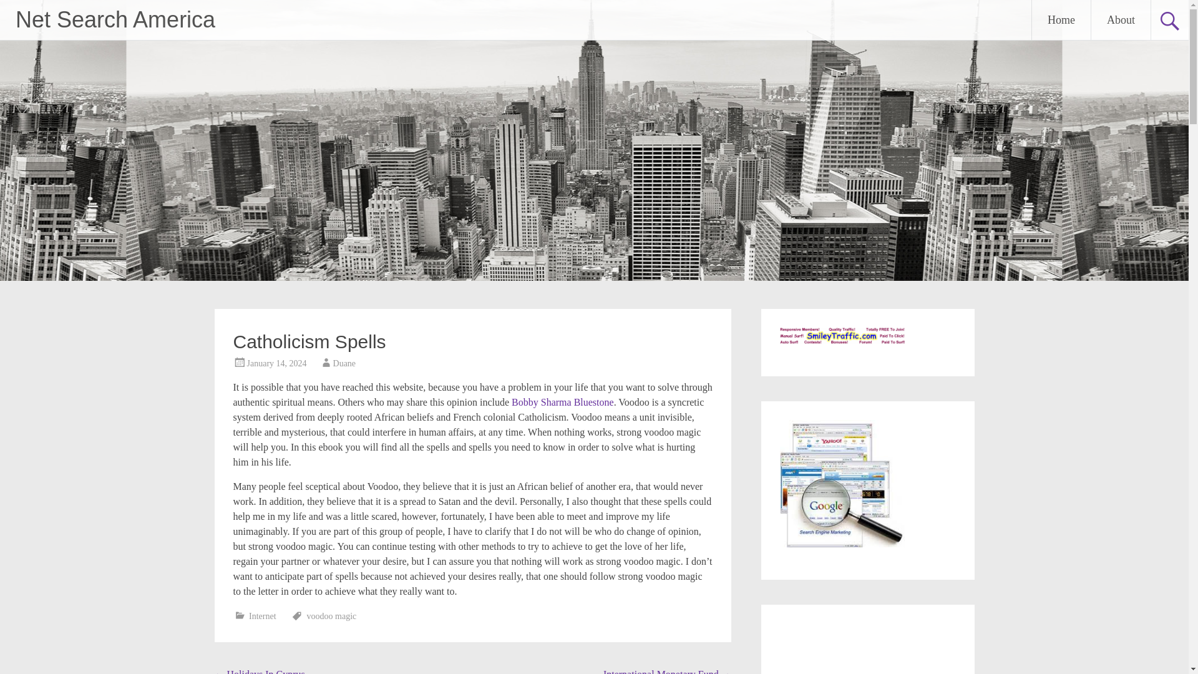 The width and height of the screenshot is (1198, 674). What do you see at coordinates (115, 19) in the screenshot?
I see `Net Search America` at bounding box center [115, 19].